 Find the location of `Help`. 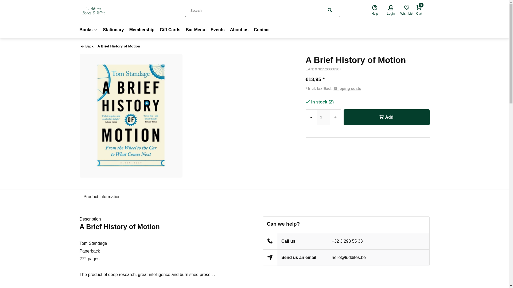

Help is located at coordinates (375, 11).